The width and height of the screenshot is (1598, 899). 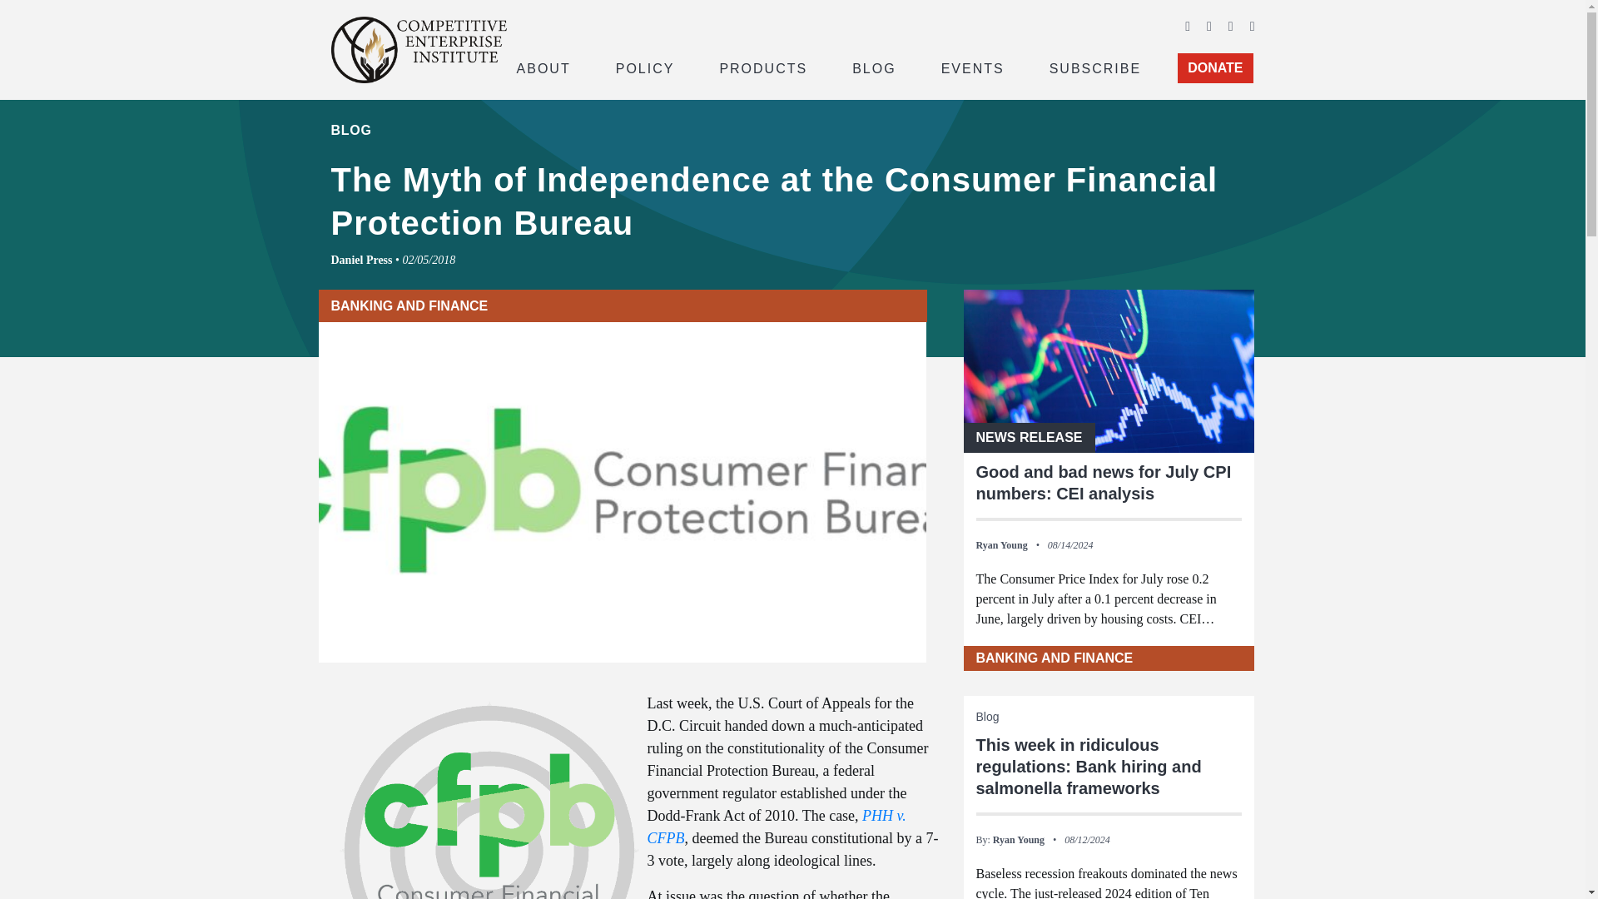 What do you see at coordinates (1095, 67) in the screenshot?
I see `SUBSCRIBE` at bounding box center [1095, 67].